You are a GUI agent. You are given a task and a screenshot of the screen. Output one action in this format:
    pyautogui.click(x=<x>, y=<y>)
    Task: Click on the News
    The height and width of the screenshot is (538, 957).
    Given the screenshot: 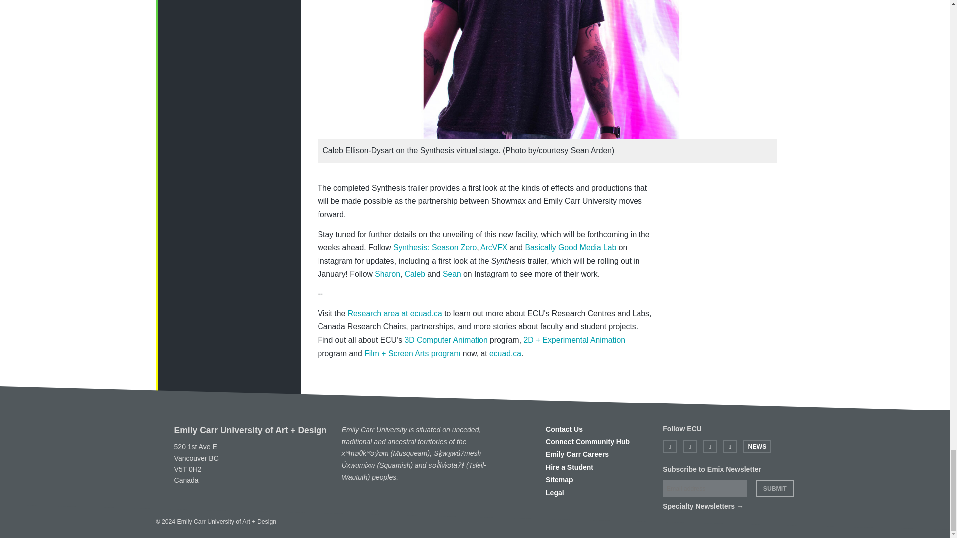 What is the action you would take?
    pyautogui.click(x=757, y=447)
    